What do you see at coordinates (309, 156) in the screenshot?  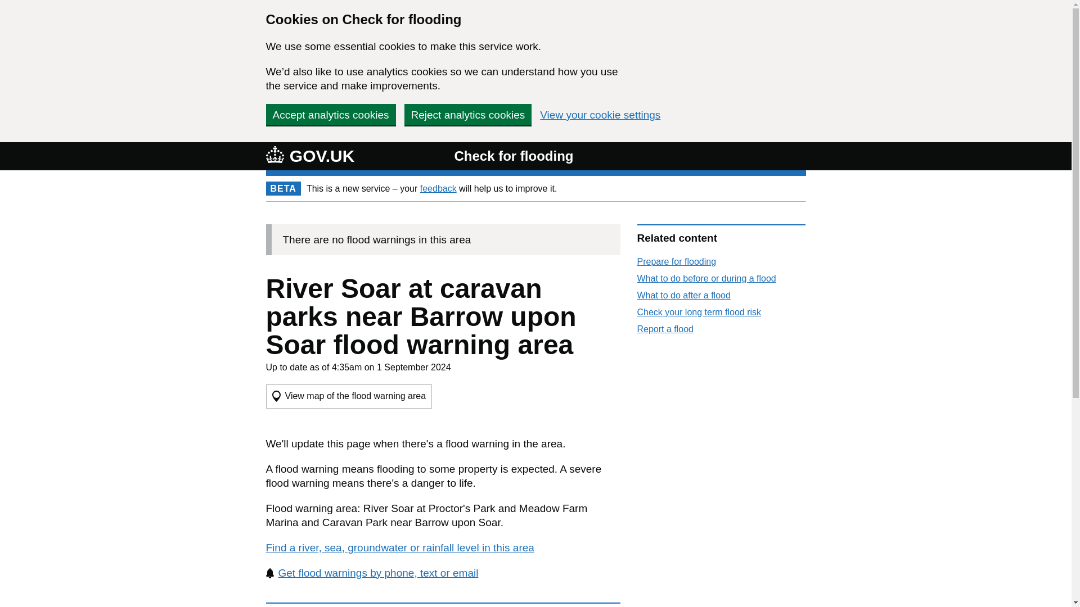 I see `GOV.UK` at bounding box center [309, 156].